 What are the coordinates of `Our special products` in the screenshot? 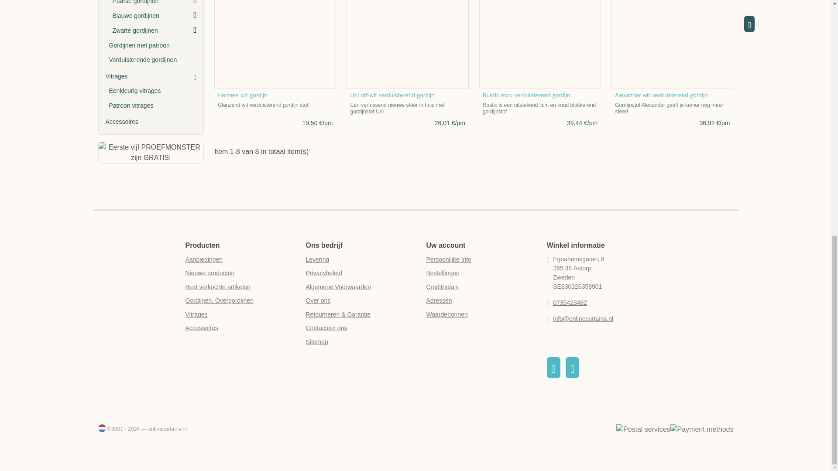 It's located at (204, 259).